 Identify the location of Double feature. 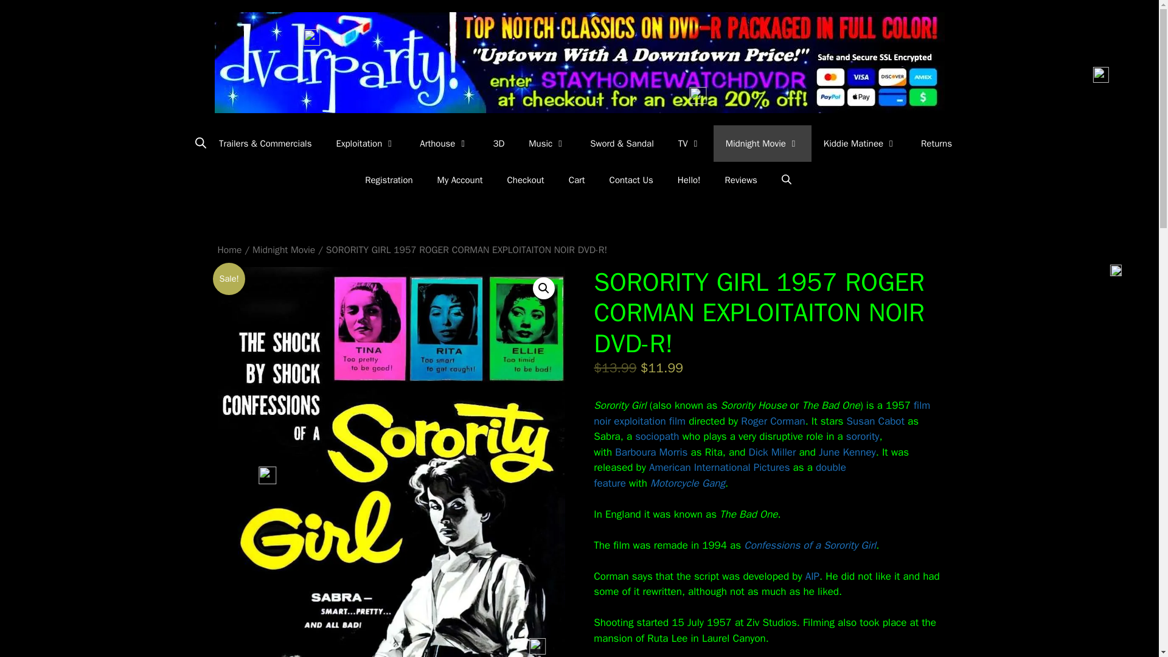
(719, 475).